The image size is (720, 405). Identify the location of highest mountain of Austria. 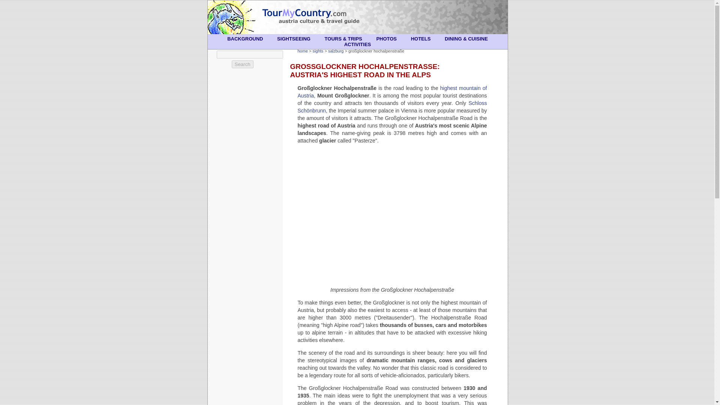
(392, 91).